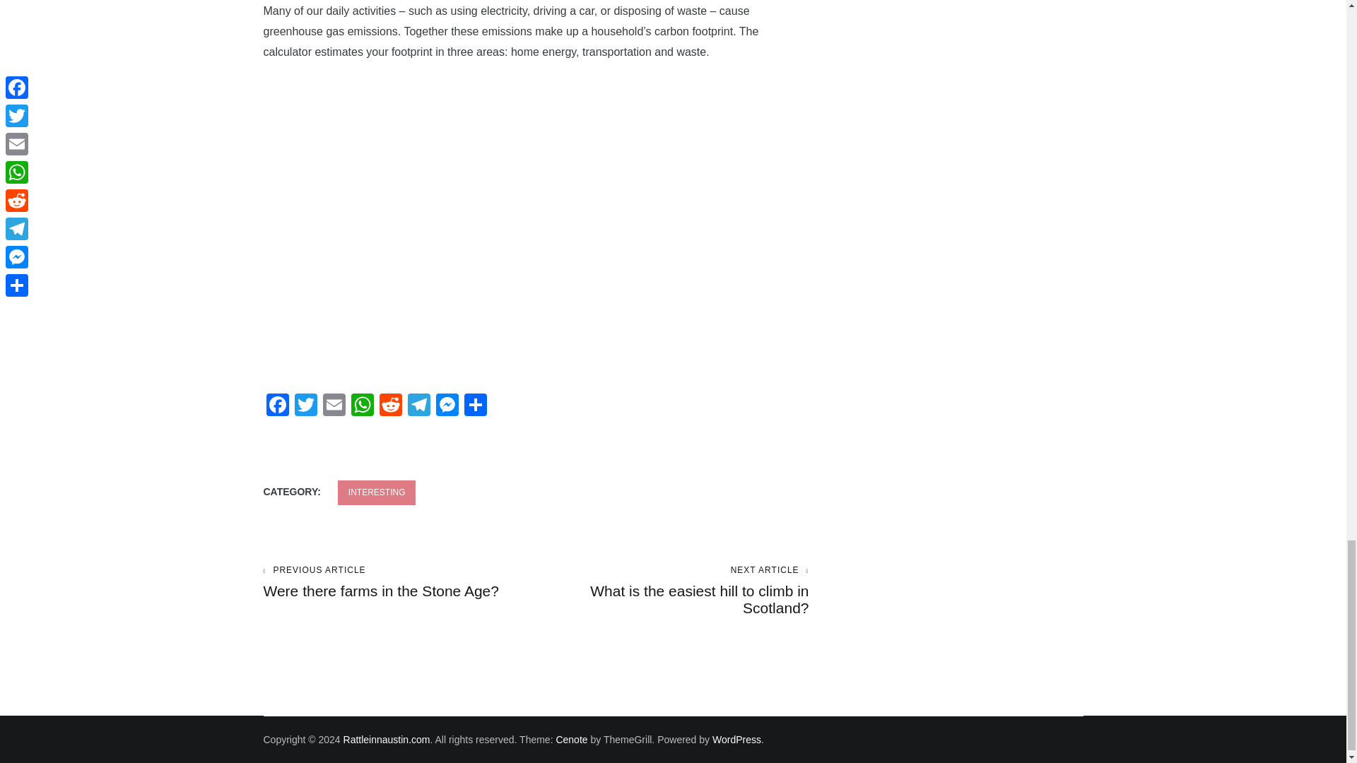 The width and height of the screenshot is (1357, 763). What do you see at coordinates (390, 407) in the screenshot?
I see `Reddit` at bounding box center [390, 407].